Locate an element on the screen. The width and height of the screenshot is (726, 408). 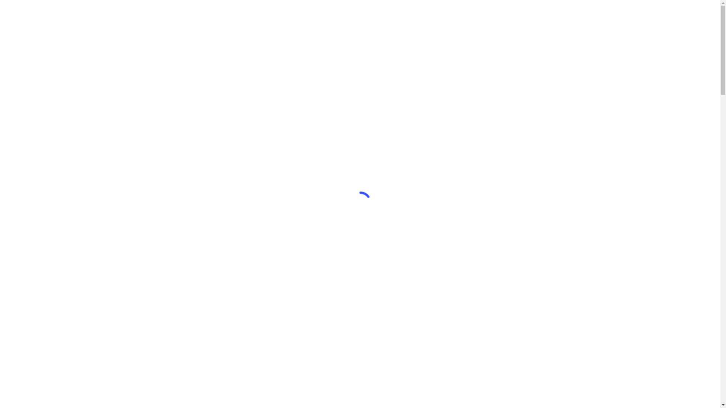
Our Pubs is located at coordinates (361, 14).